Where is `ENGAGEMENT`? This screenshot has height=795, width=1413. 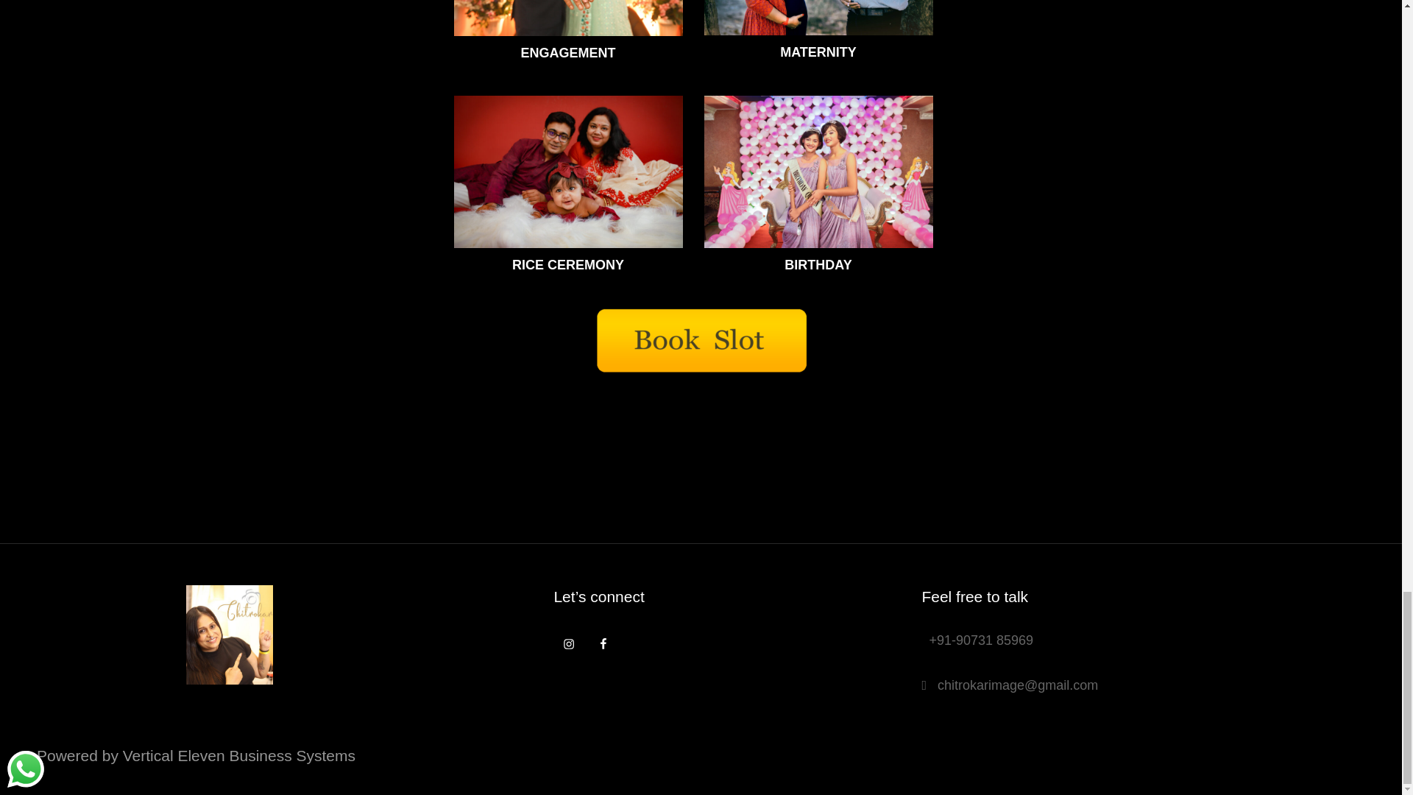
ENGAGEMENT is located at coordinates (568, 34).